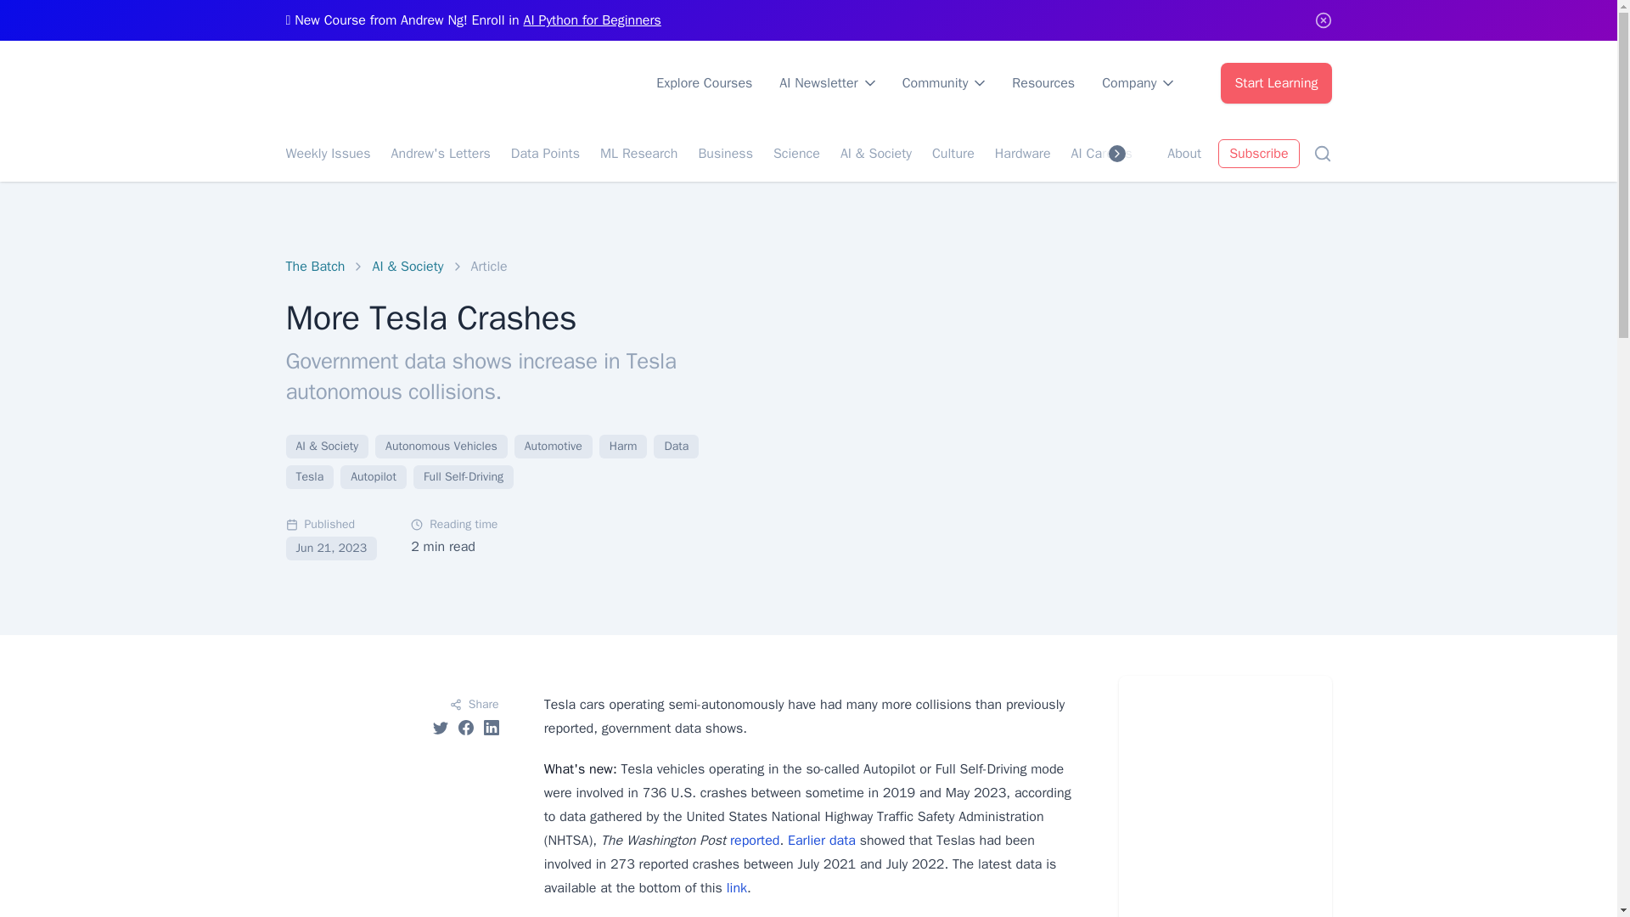 The height and width of the screenshot is (917, 1630). I want to click on Subscribe, so click(1258, 153).